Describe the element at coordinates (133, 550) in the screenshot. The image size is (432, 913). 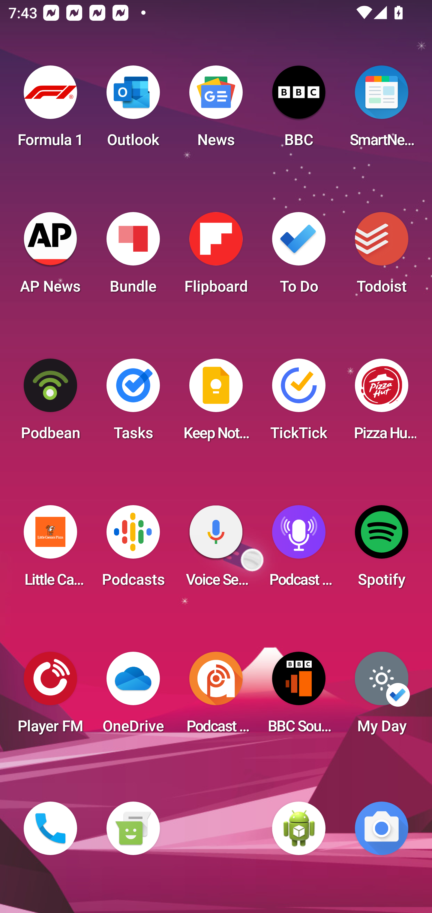
I see `Podcasts` at that location.